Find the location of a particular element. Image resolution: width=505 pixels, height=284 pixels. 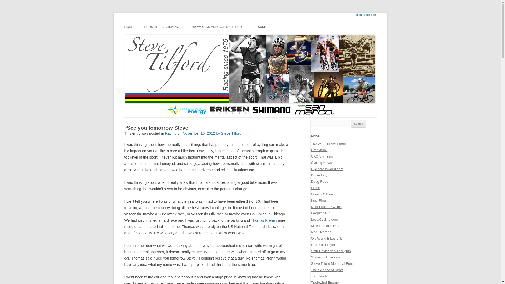

10:47 am is located at coordinates (199, 133).